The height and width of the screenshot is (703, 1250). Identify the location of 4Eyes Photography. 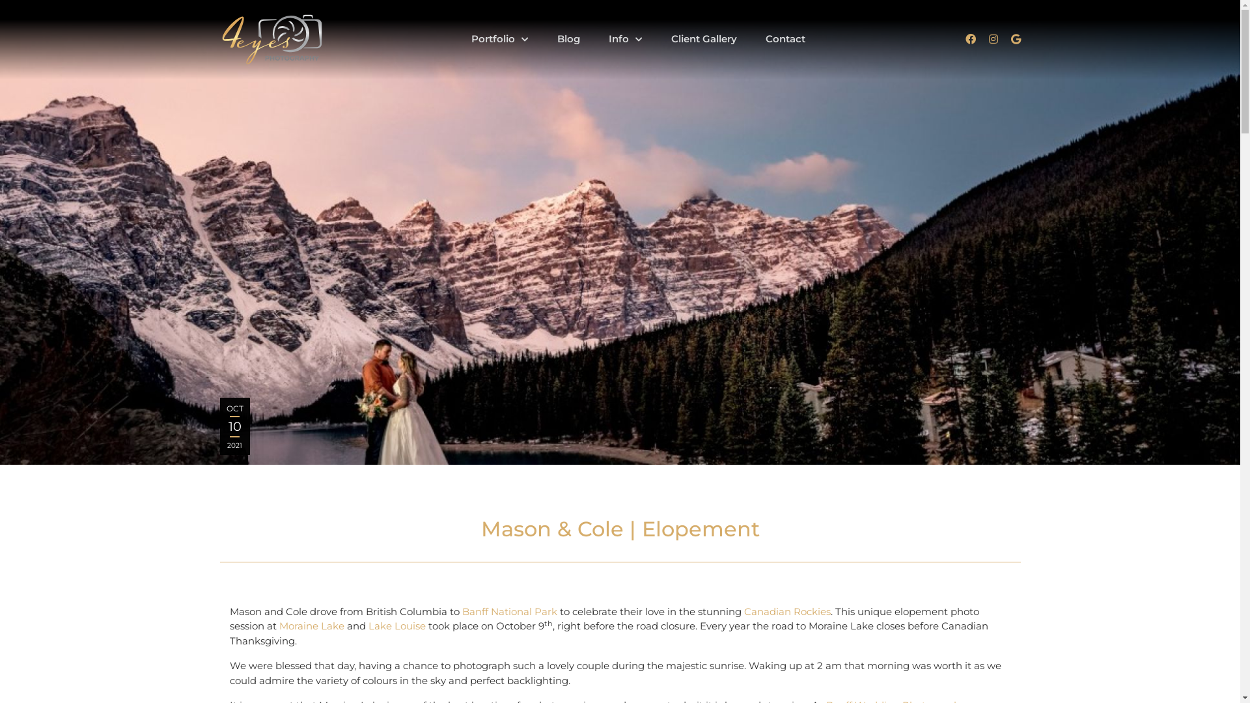
(272, 40).